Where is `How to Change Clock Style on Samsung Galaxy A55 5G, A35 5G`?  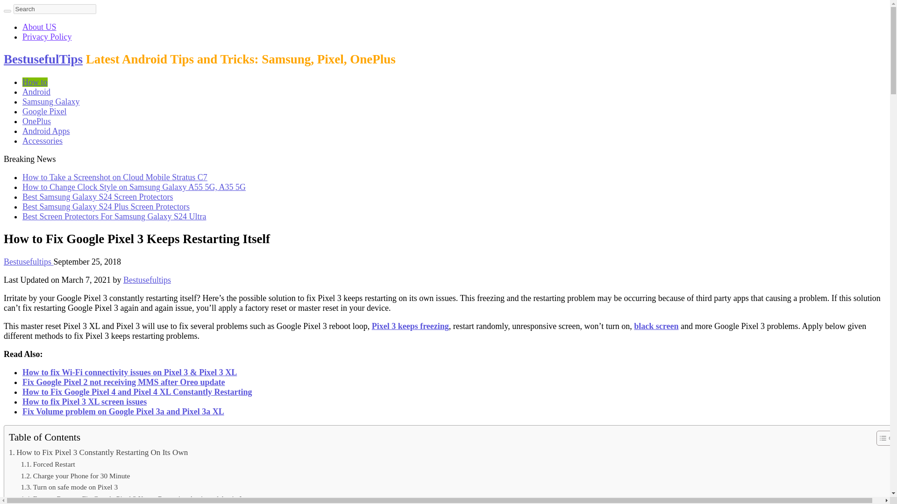
How to Change Clock Style on Samsung Galaxy A55 5G, A35 5G is located at coordinates (134, 187).